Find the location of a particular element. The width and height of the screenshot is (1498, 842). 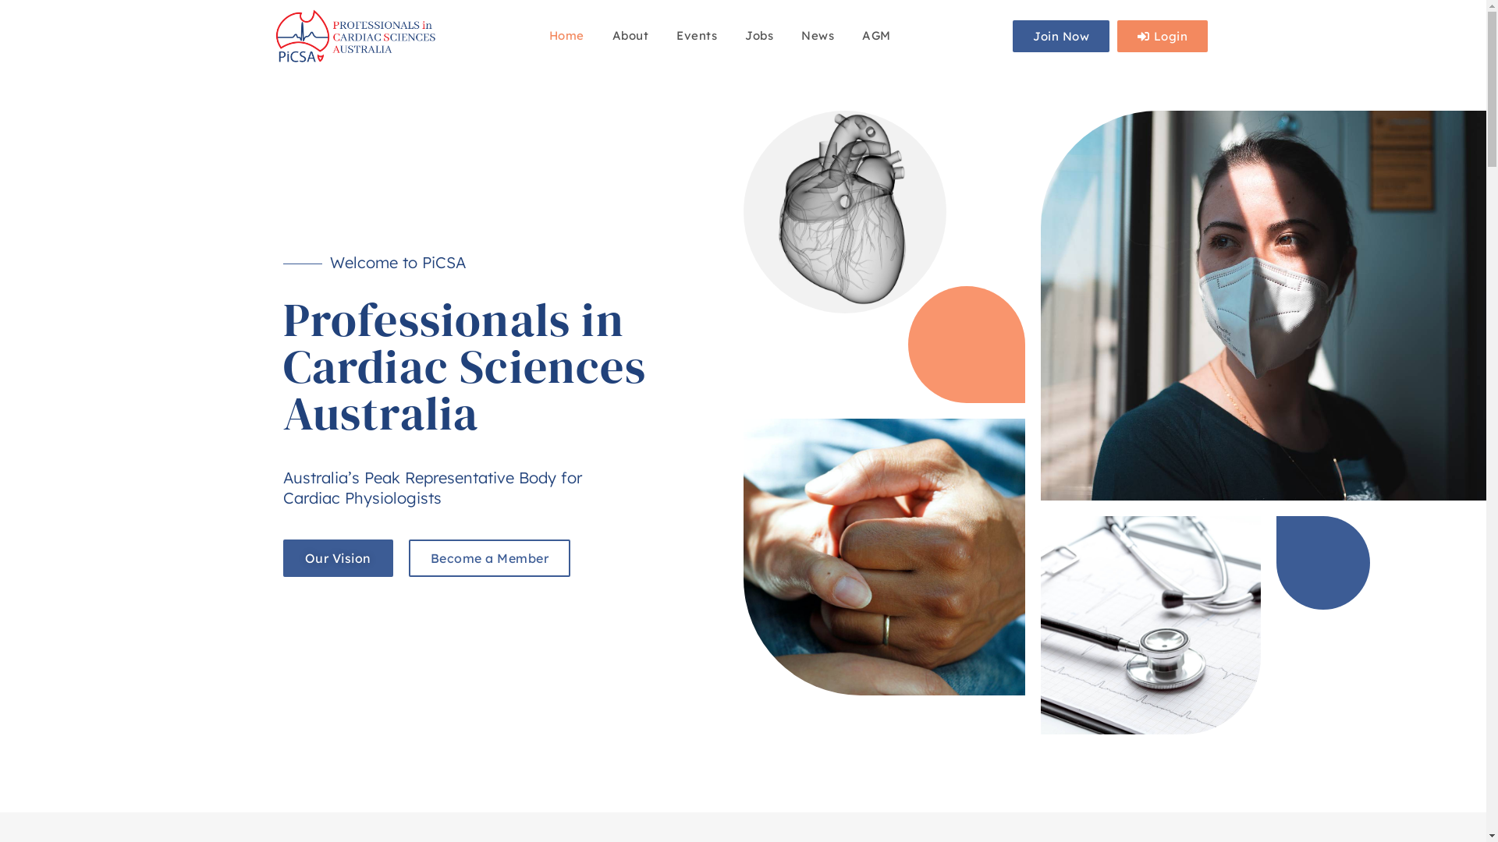

Login is located at coordinates (1163, 36).